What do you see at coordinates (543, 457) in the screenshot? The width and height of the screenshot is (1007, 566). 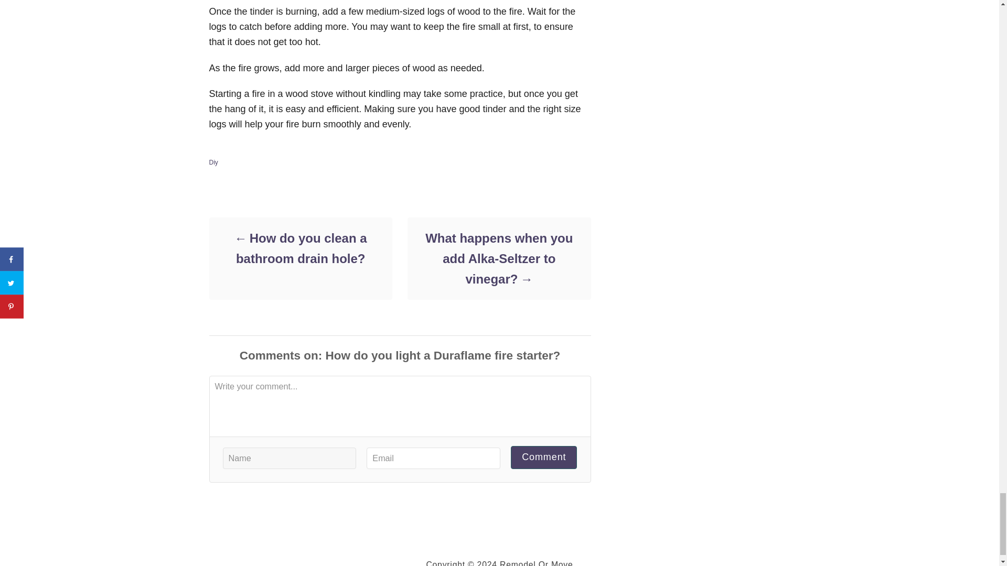 I see `Comment` at bounding box center [543, 457].